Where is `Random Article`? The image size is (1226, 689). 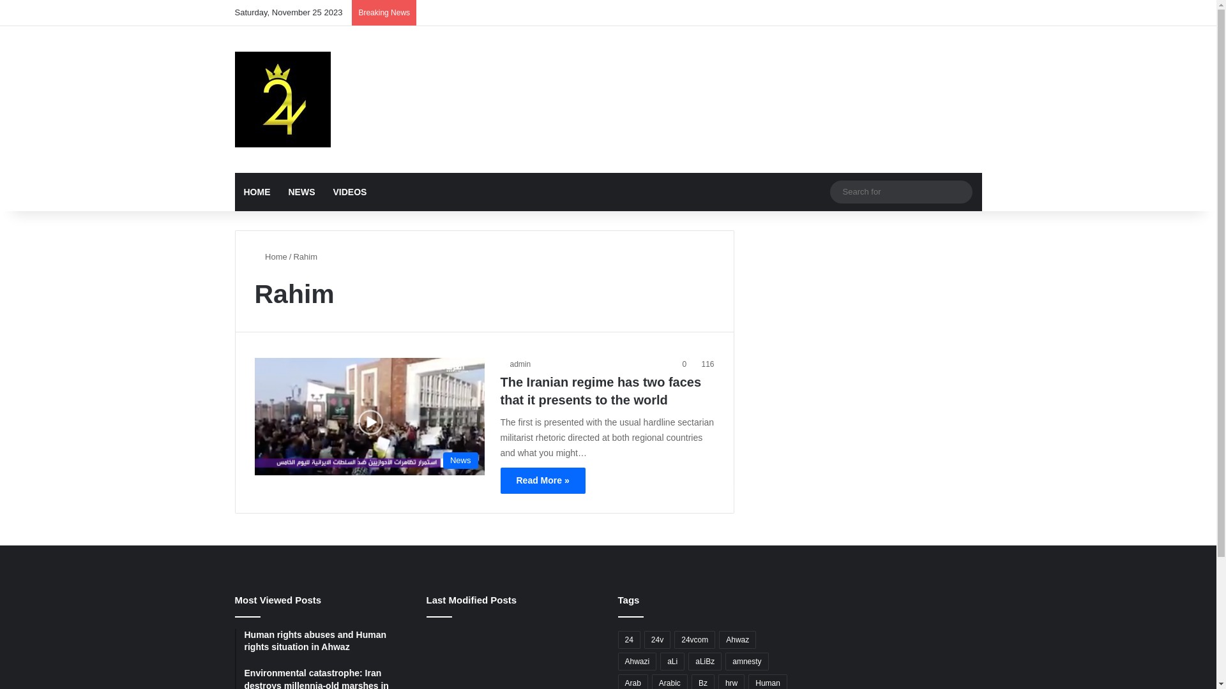 Random Article is located at coordinates (821, 192).